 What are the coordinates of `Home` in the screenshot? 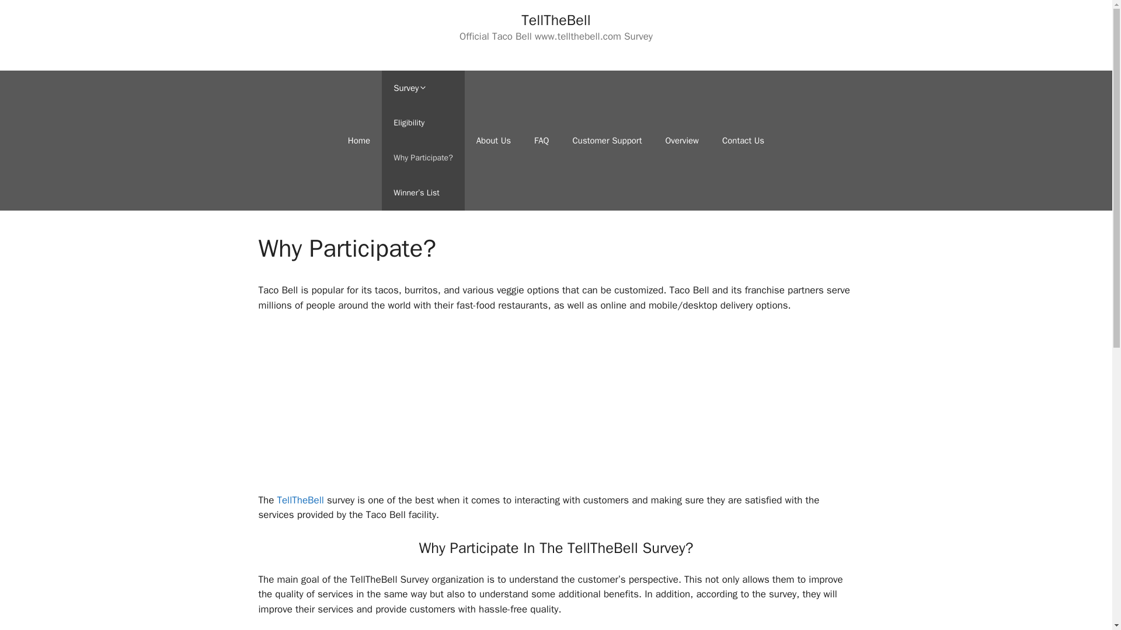 It's located at (359, 140).